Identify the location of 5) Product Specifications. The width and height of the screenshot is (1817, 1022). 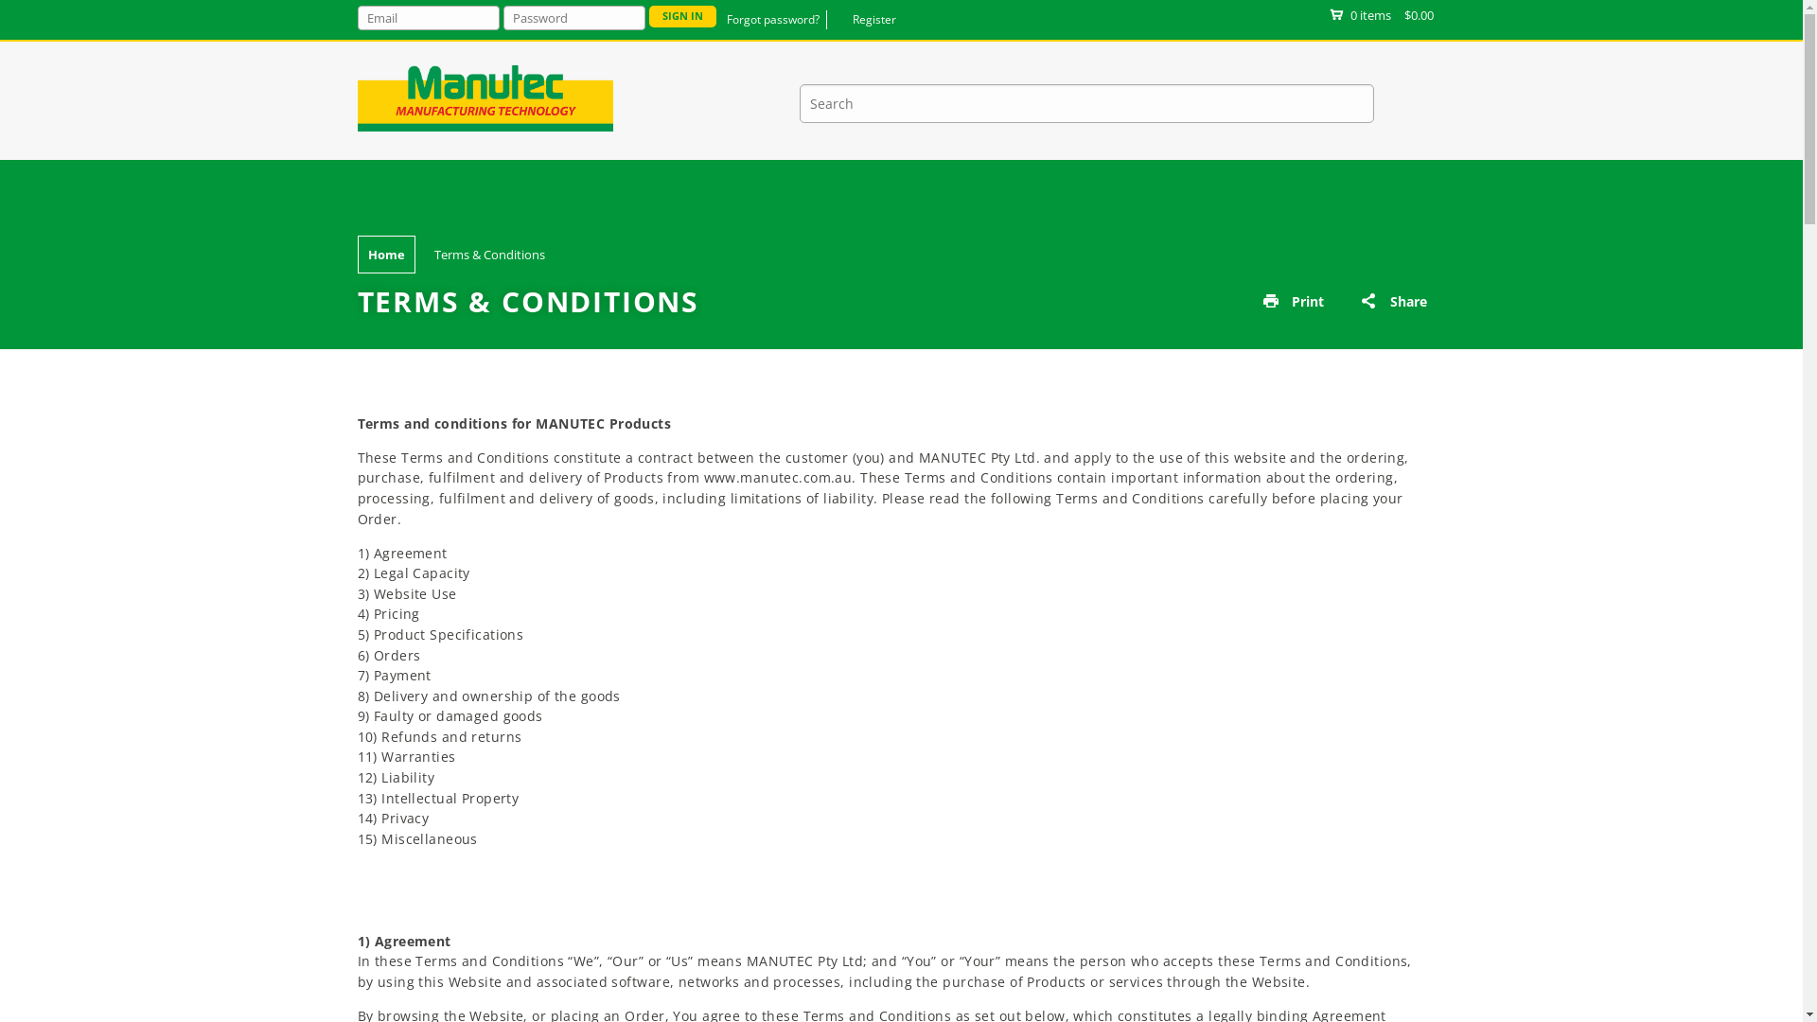
(441, 634).